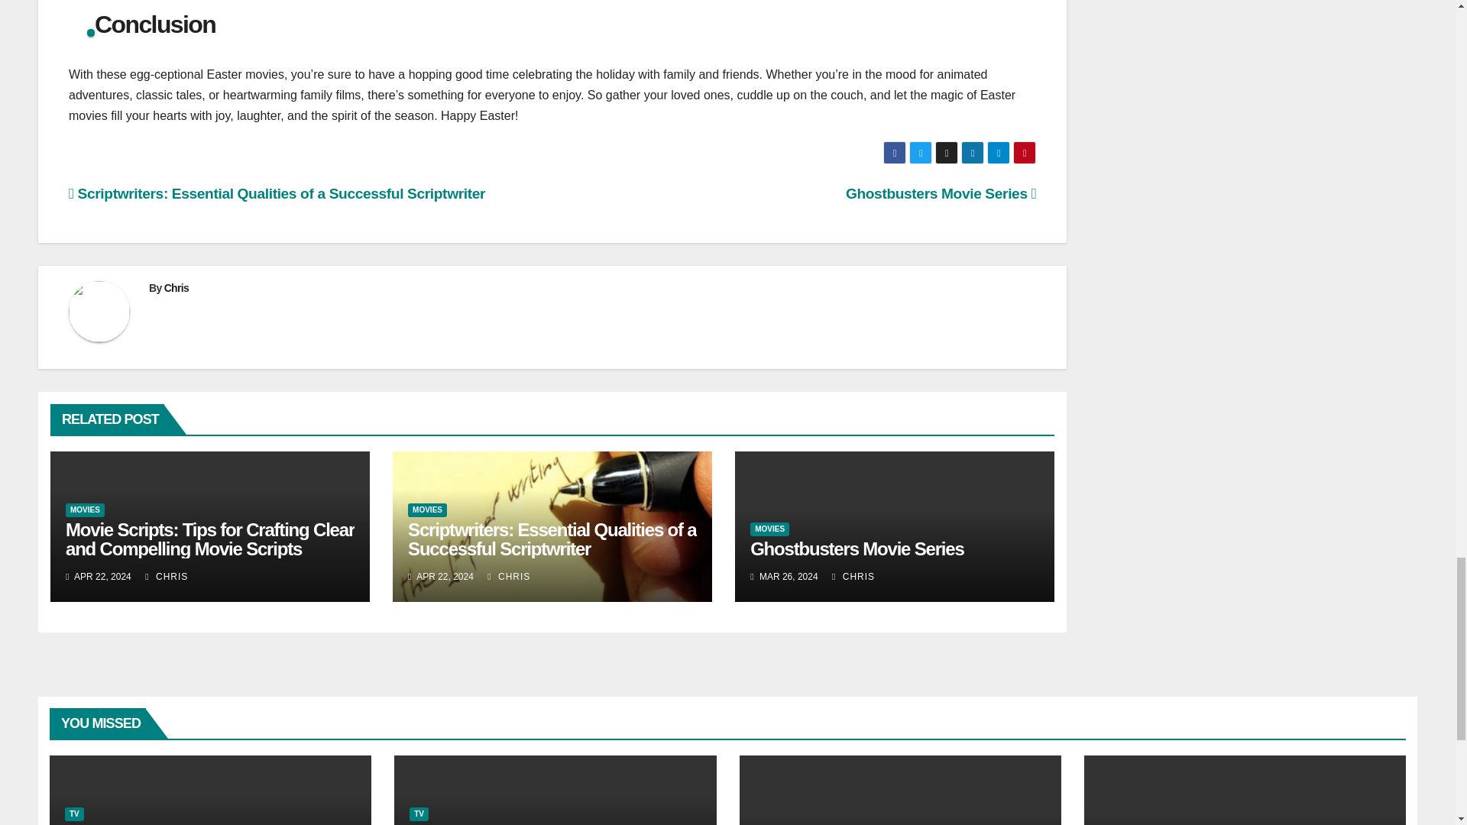 The image size is (1467, 825). I want to click on MOVIES, so click(85, 510).